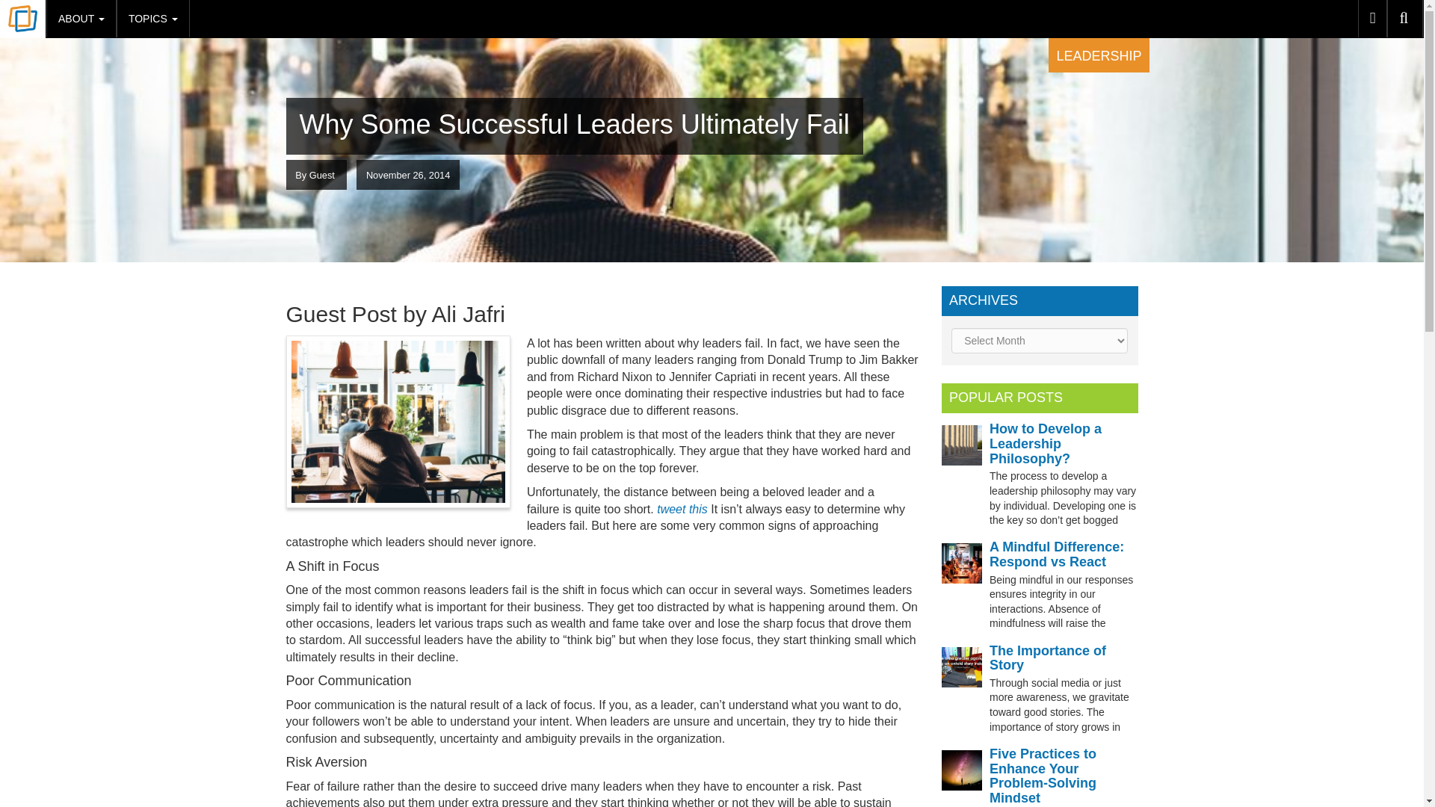  I want to click on The Importance of Story, so click(1048, 658).